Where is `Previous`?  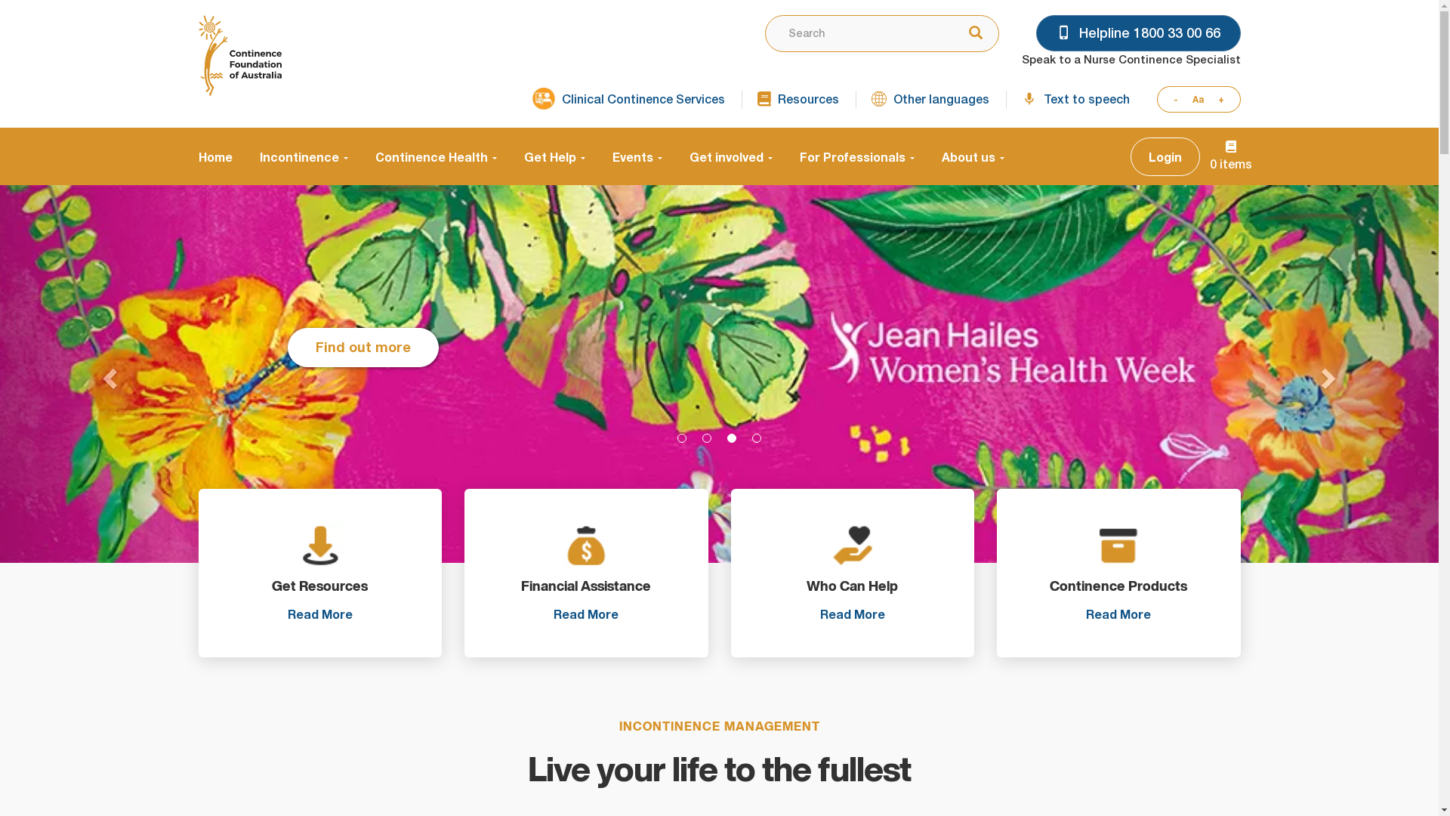 Previous is located at coordinates (108, 374).